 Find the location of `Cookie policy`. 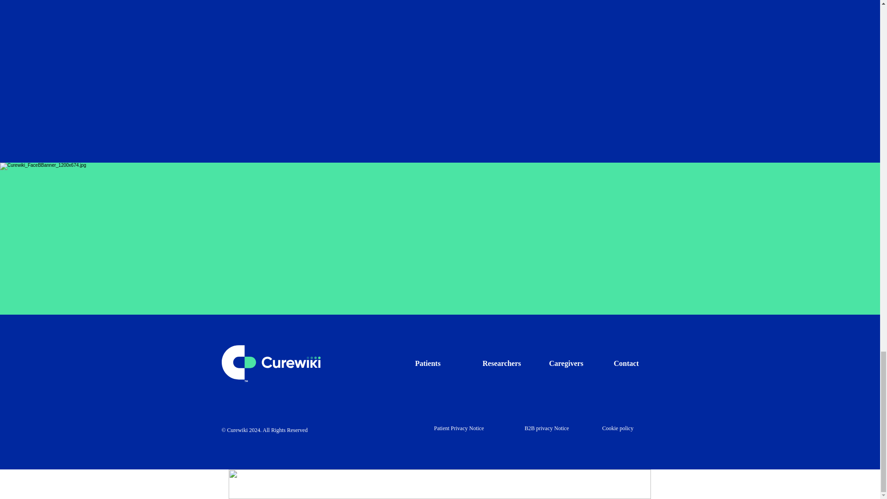

Cookie policy is located at coordinates (618, 428).